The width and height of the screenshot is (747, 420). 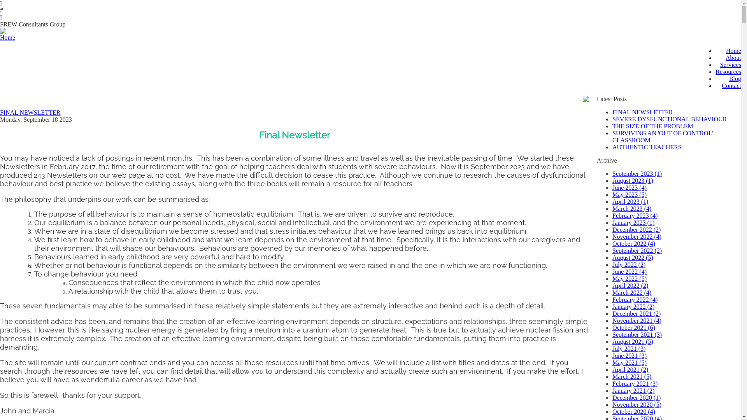 What do you see at coordinates (663, 137) in the screenshot?
I see `SURVIVING AN 'OUT OF CONTROL' CLASSROOM` at bounding box center [663, 137].